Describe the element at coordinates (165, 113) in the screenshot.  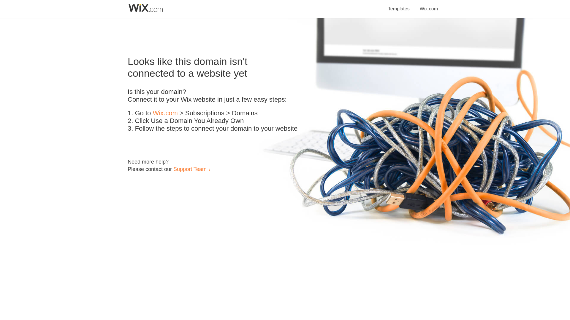
I see `Wix.com` at that location.